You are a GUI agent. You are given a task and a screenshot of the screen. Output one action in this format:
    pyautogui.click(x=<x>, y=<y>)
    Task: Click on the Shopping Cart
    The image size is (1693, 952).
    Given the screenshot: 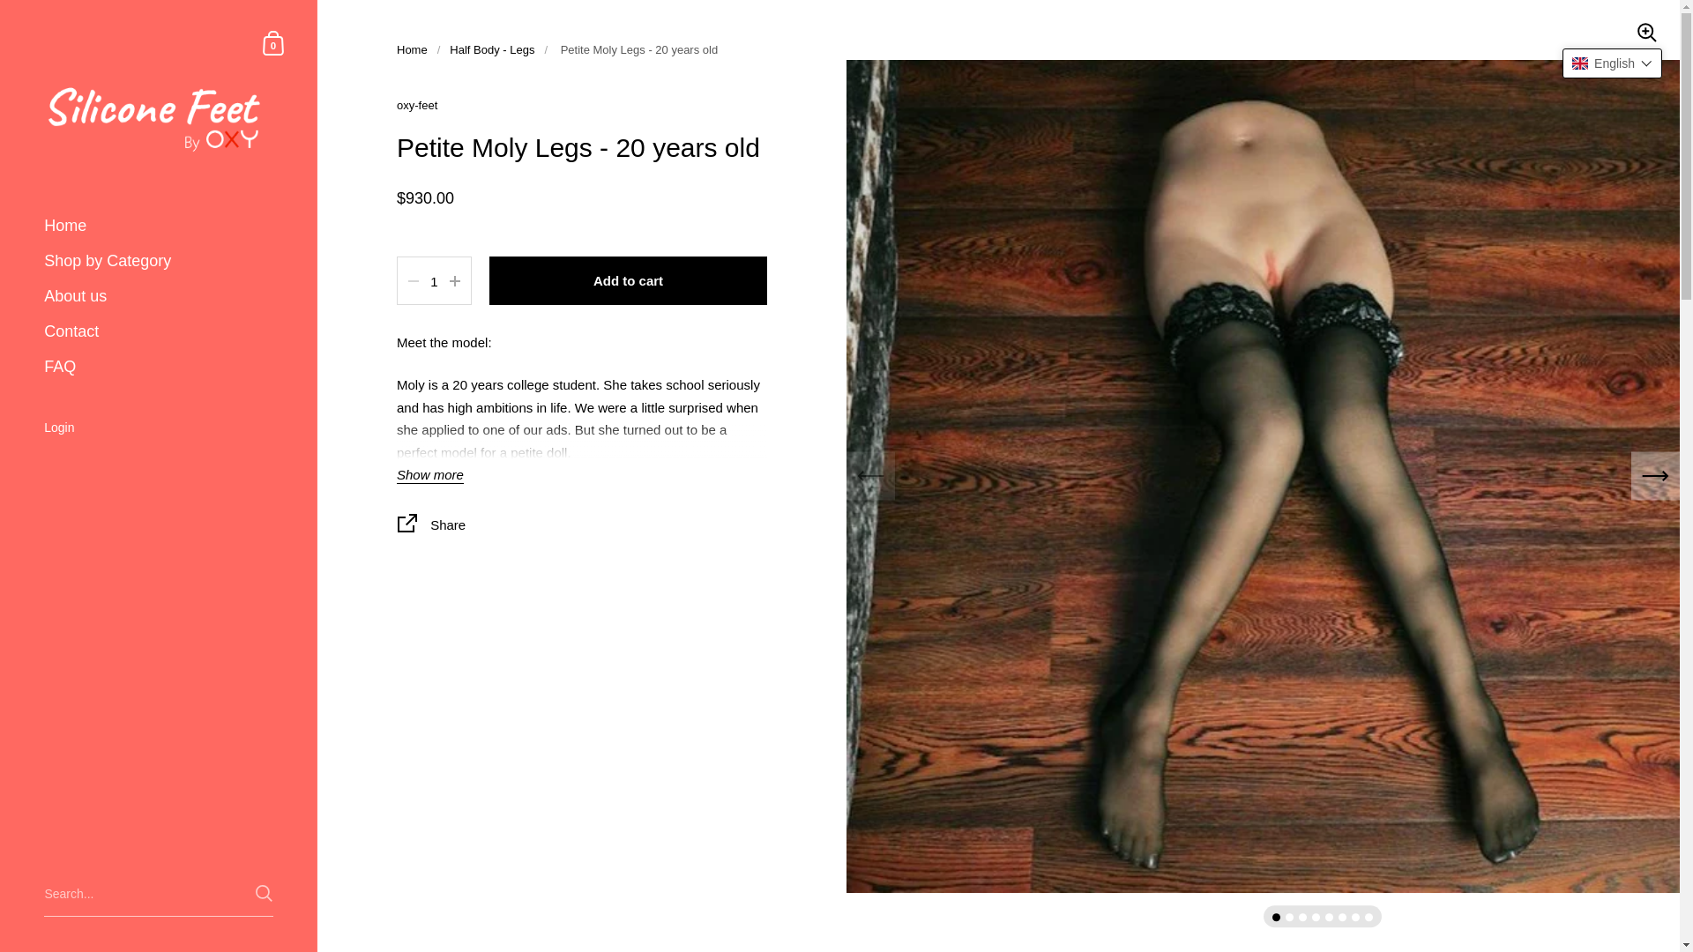 What is the action you would take?
    pyautogui.click(x=628, y=280)
    